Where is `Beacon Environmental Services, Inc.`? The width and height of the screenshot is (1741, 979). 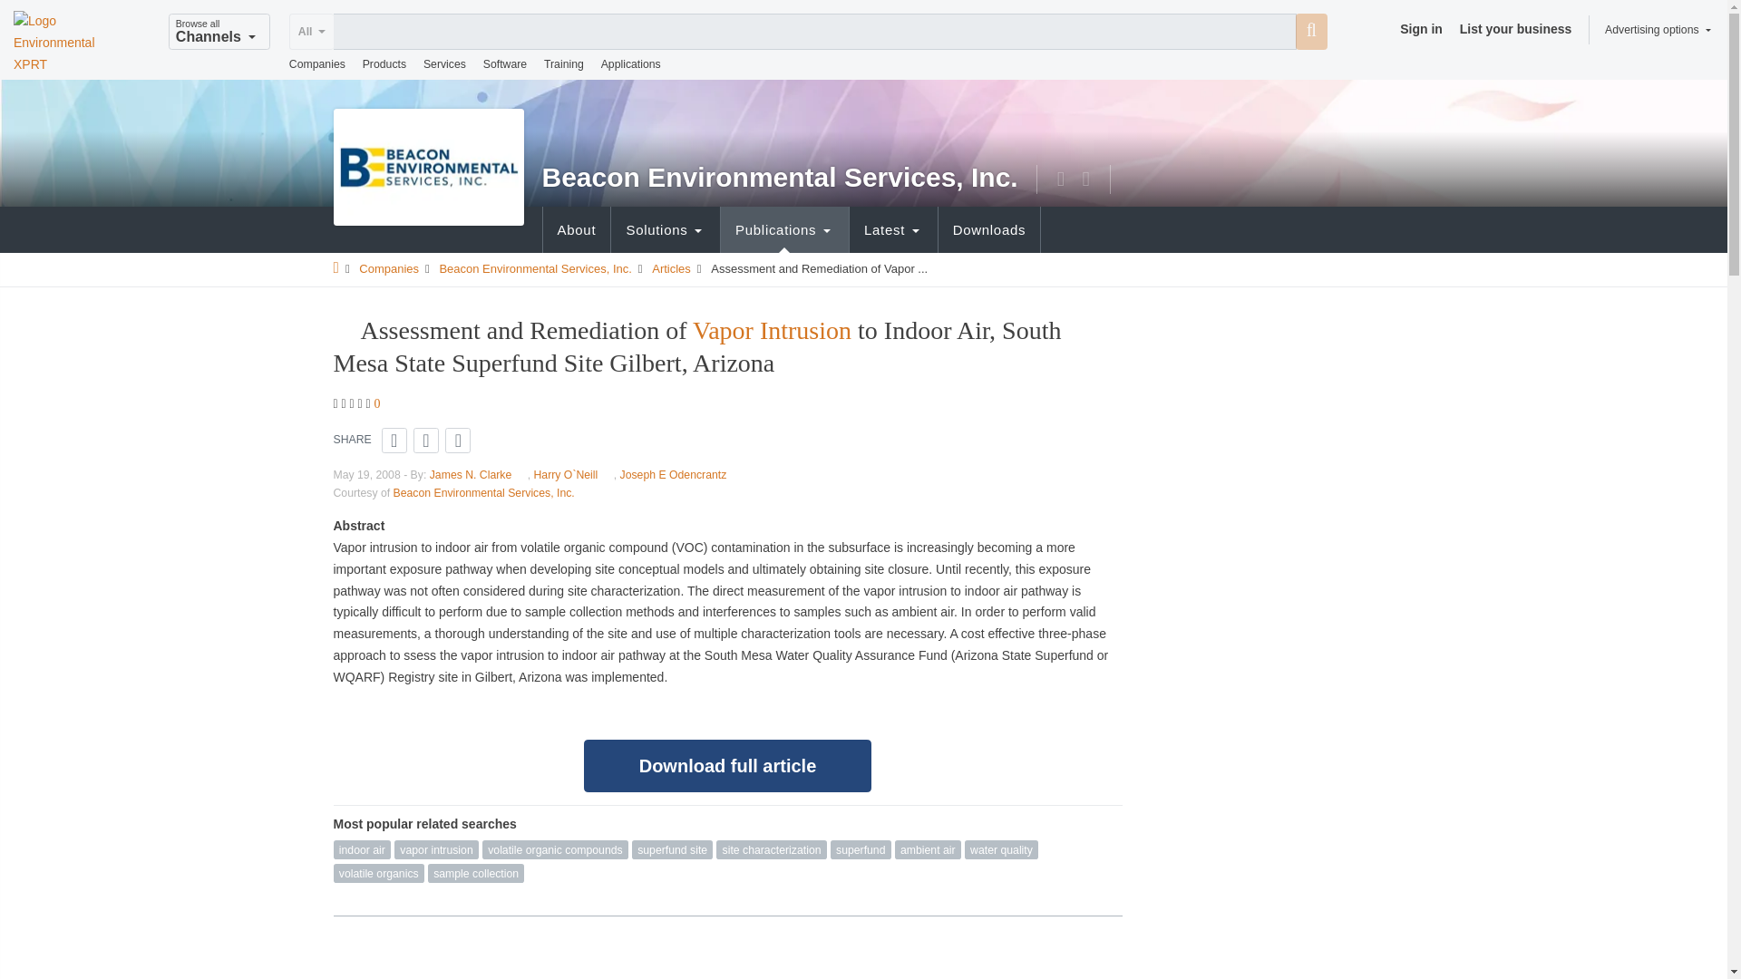
Beacon Environmental Services, Inc. is located at coordinates (429, 165).